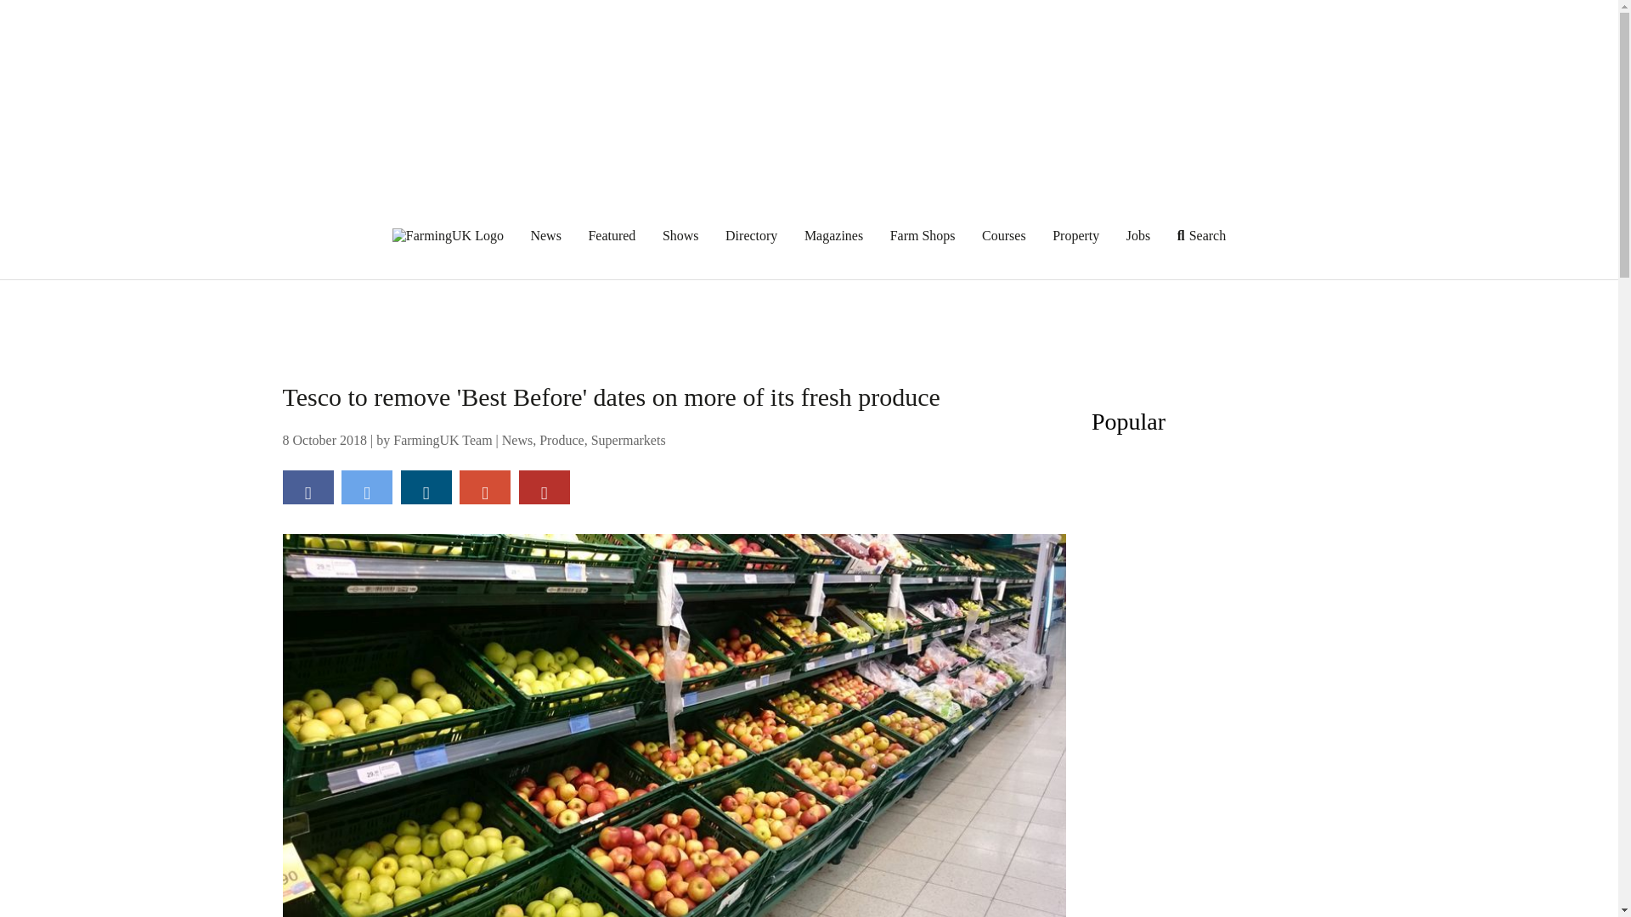  I want to click on Search, so click(1201, 235).